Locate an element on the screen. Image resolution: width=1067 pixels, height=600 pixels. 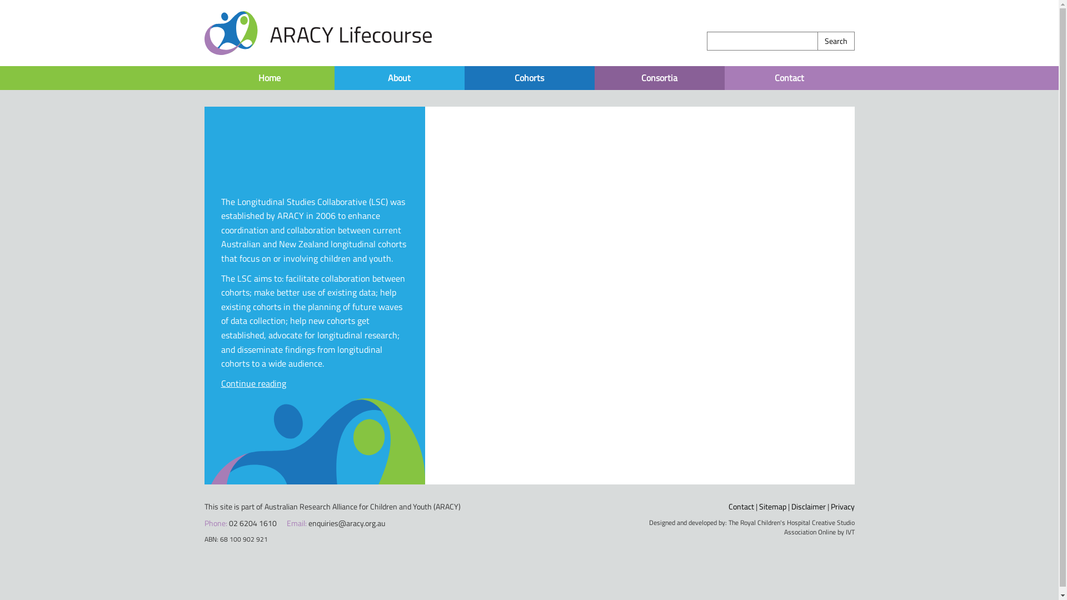
About is located at coordinates (400, 78).